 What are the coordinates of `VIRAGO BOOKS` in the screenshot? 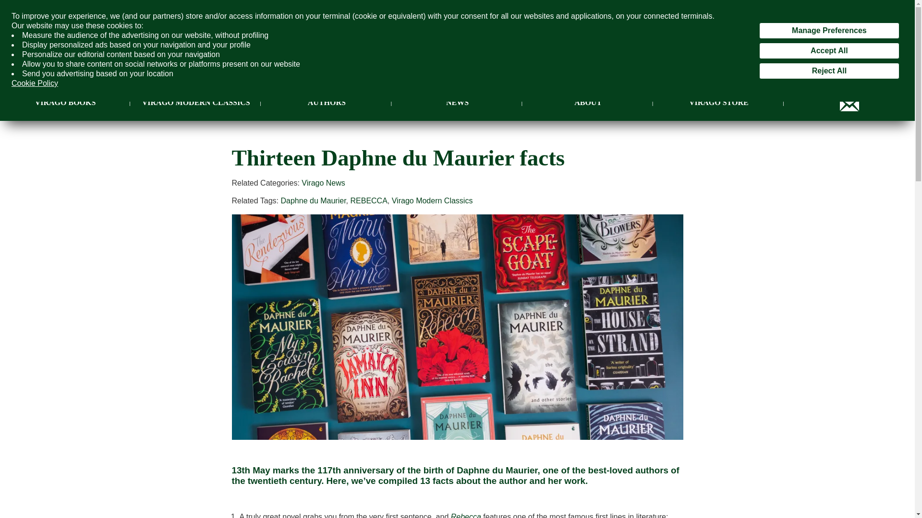 It's located at (65, 103).